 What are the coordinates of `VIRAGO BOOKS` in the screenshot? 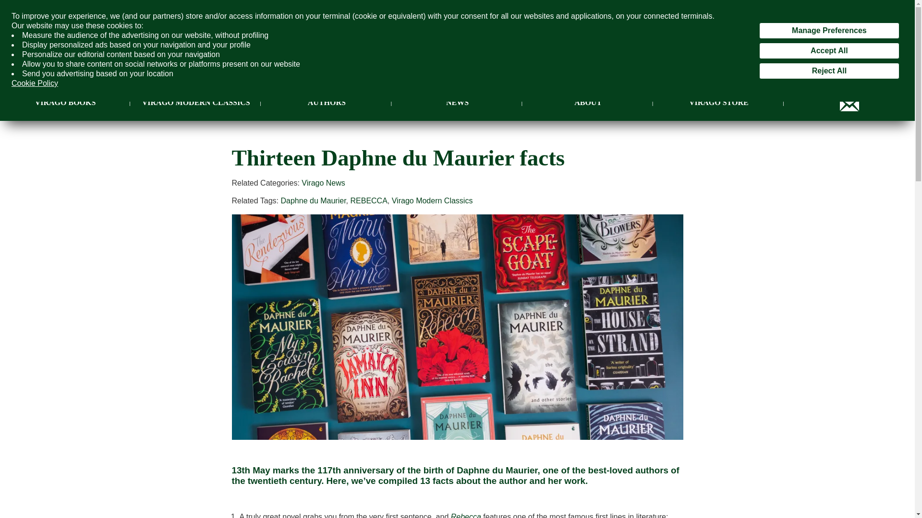 It's located at (65, 103).